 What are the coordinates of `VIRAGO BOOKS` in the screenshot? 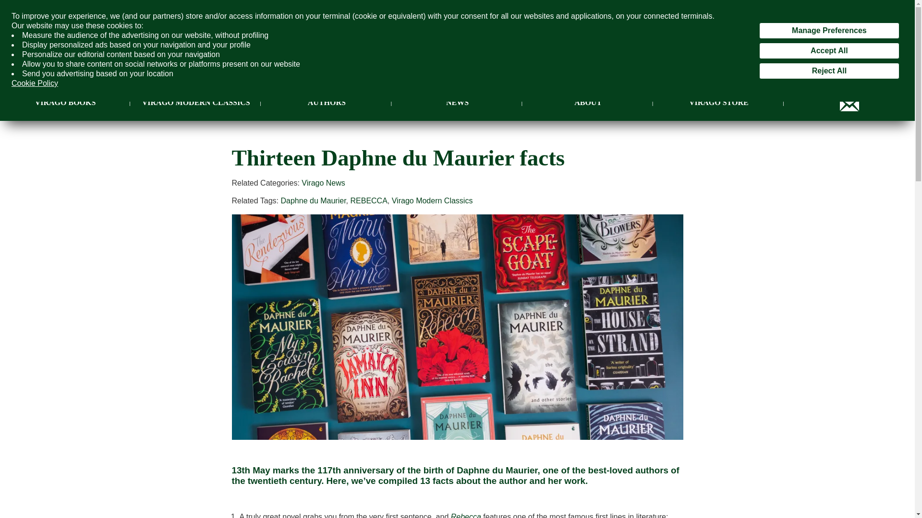 It's located at (65, 103).